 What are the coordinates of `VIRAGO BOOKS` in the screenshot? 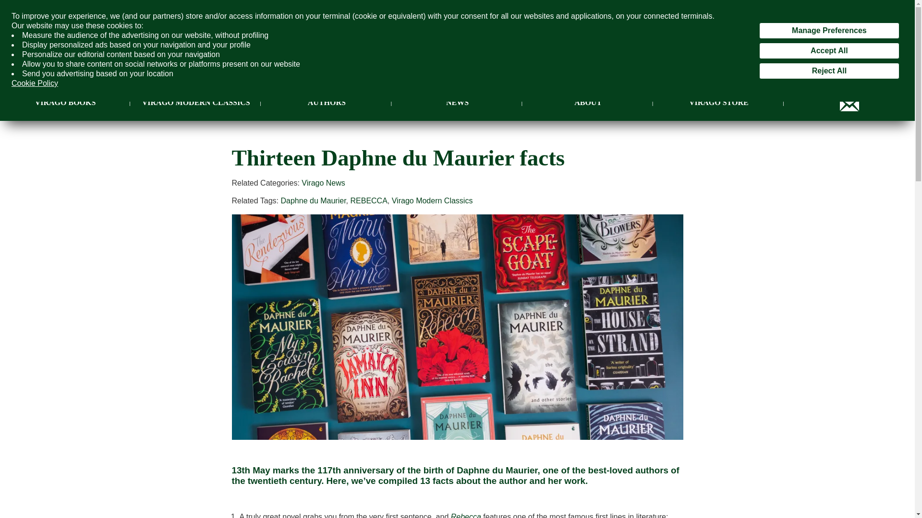 It's located at (65, 103).